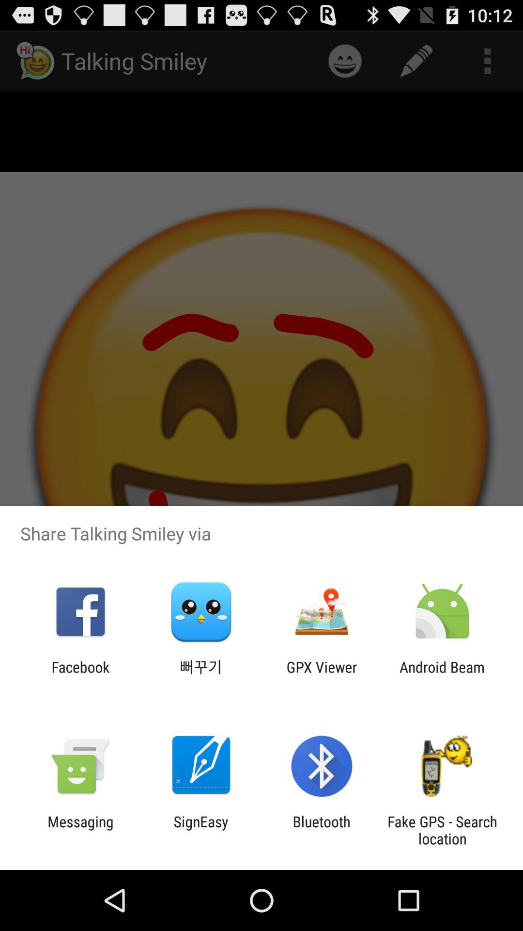 The image size is (523, 931). I want to click on choose the signeasy app, so click(200, 830).